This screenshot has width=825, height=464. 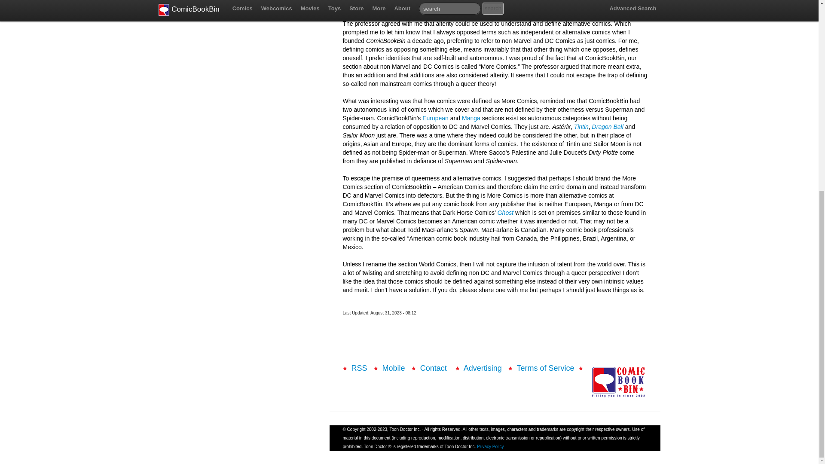 I want to click on Advertising, so click(x=483, y=368).